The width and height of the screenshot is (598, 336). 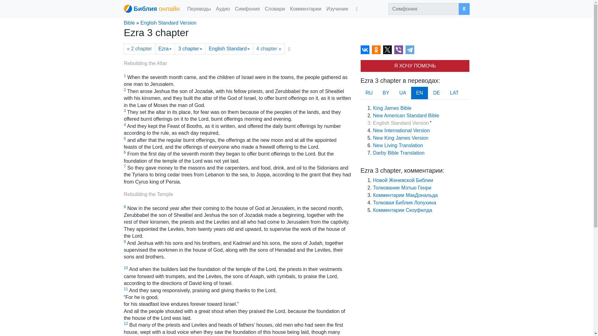 What do you see at coordinates (129, 23) in the screenshot?
I see `Bible` at bounding box center [129, 23].